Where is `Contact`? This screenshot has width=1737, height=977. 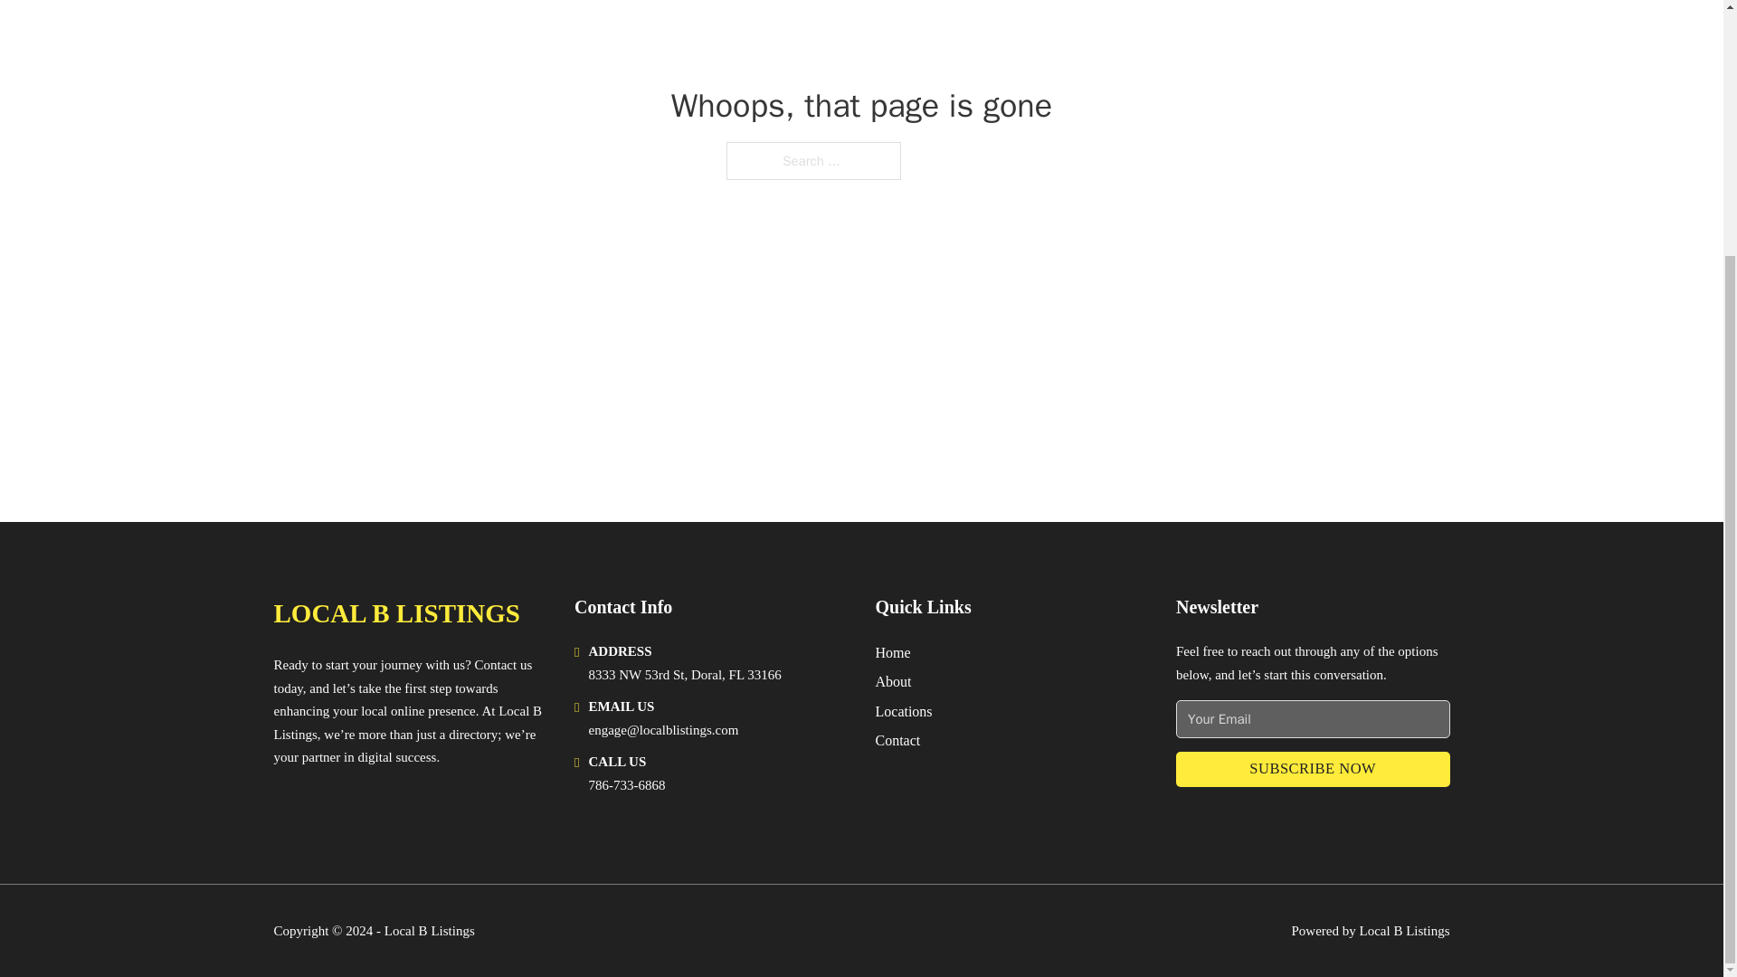
Contact is located at coordinates (897, 740).